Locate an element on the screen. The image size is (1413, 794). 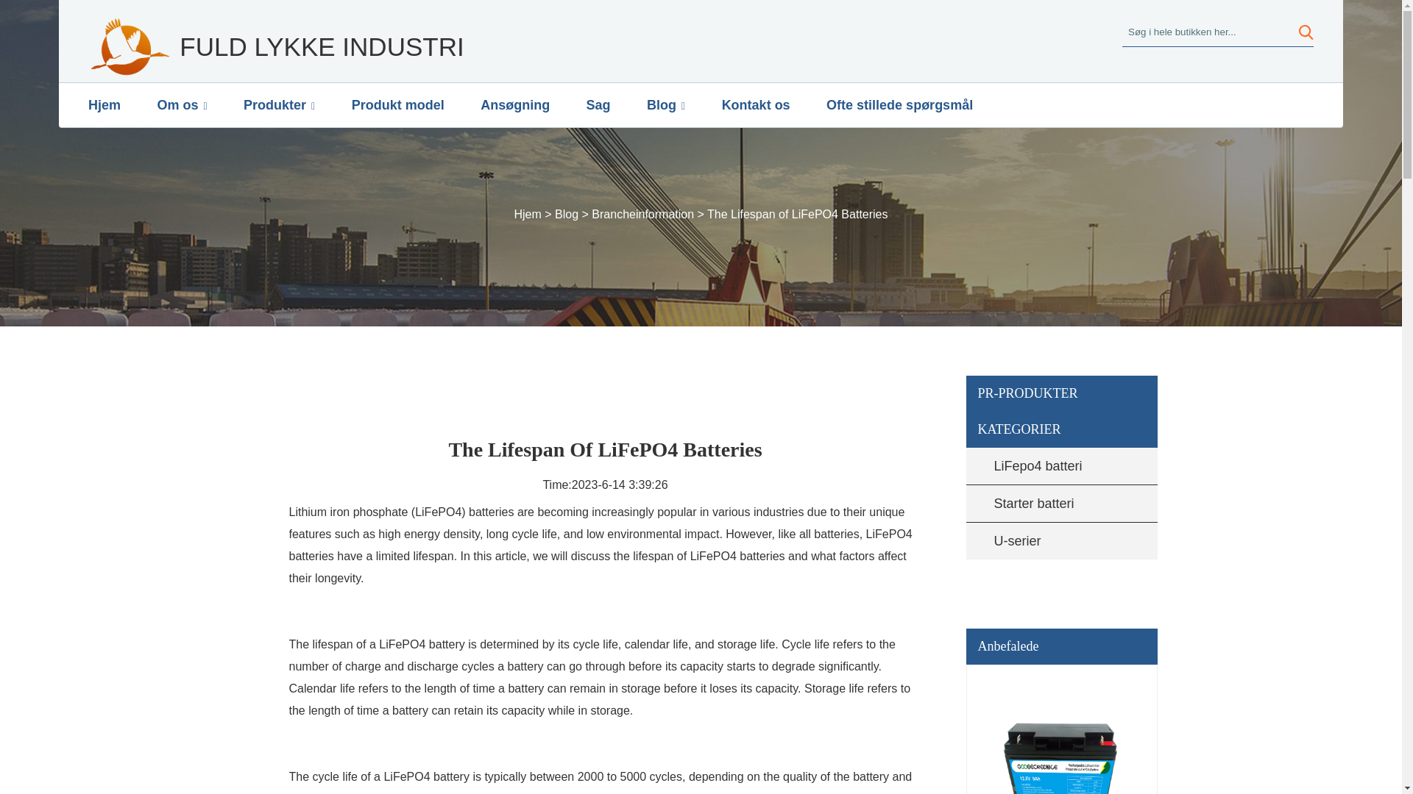
Starter batteri is located at coordinates (1047, 503).